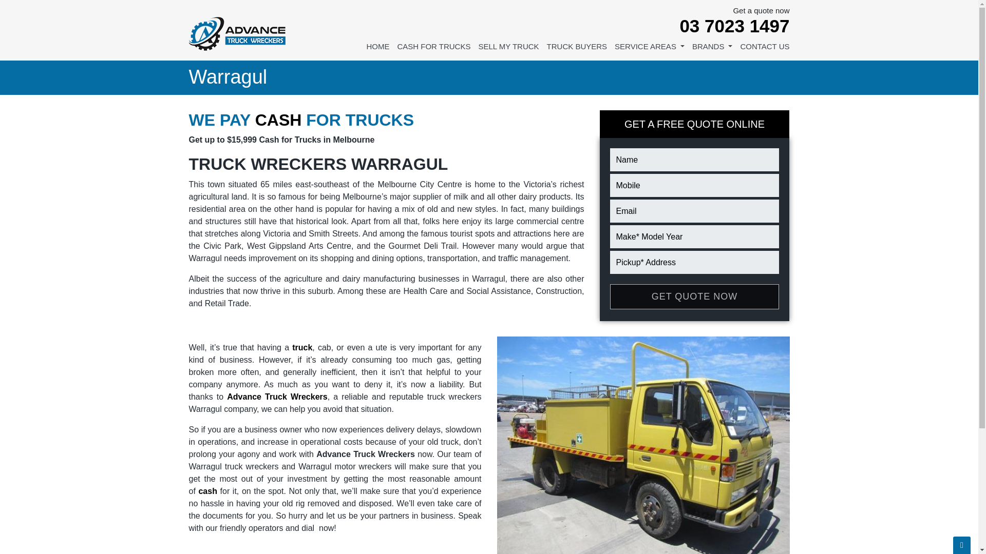 The image size is (986, 554). I want to click on TRUCK BUYERS, so click(577, 50).